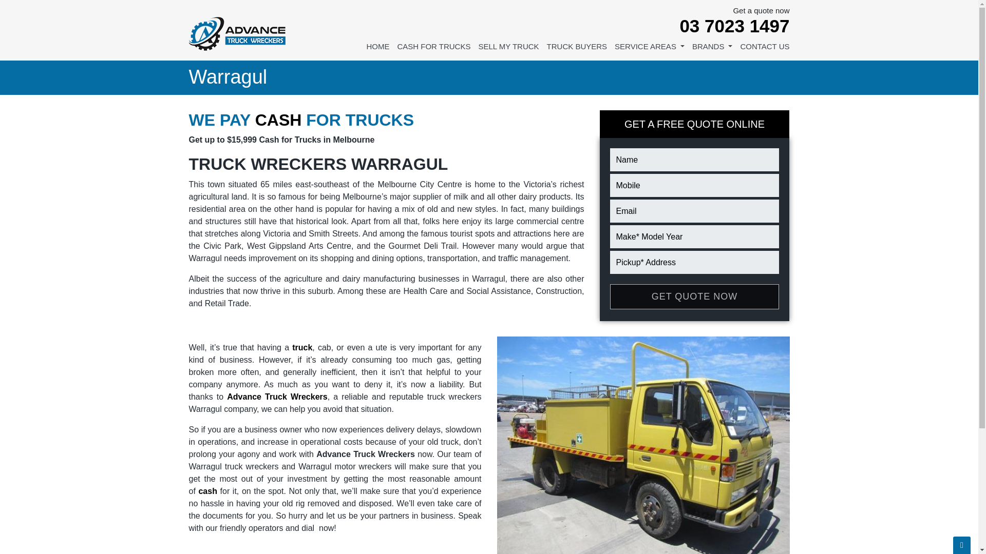 The image size is (986, 554). I want to click on TRUCK BUYERS, so click(577, 50).